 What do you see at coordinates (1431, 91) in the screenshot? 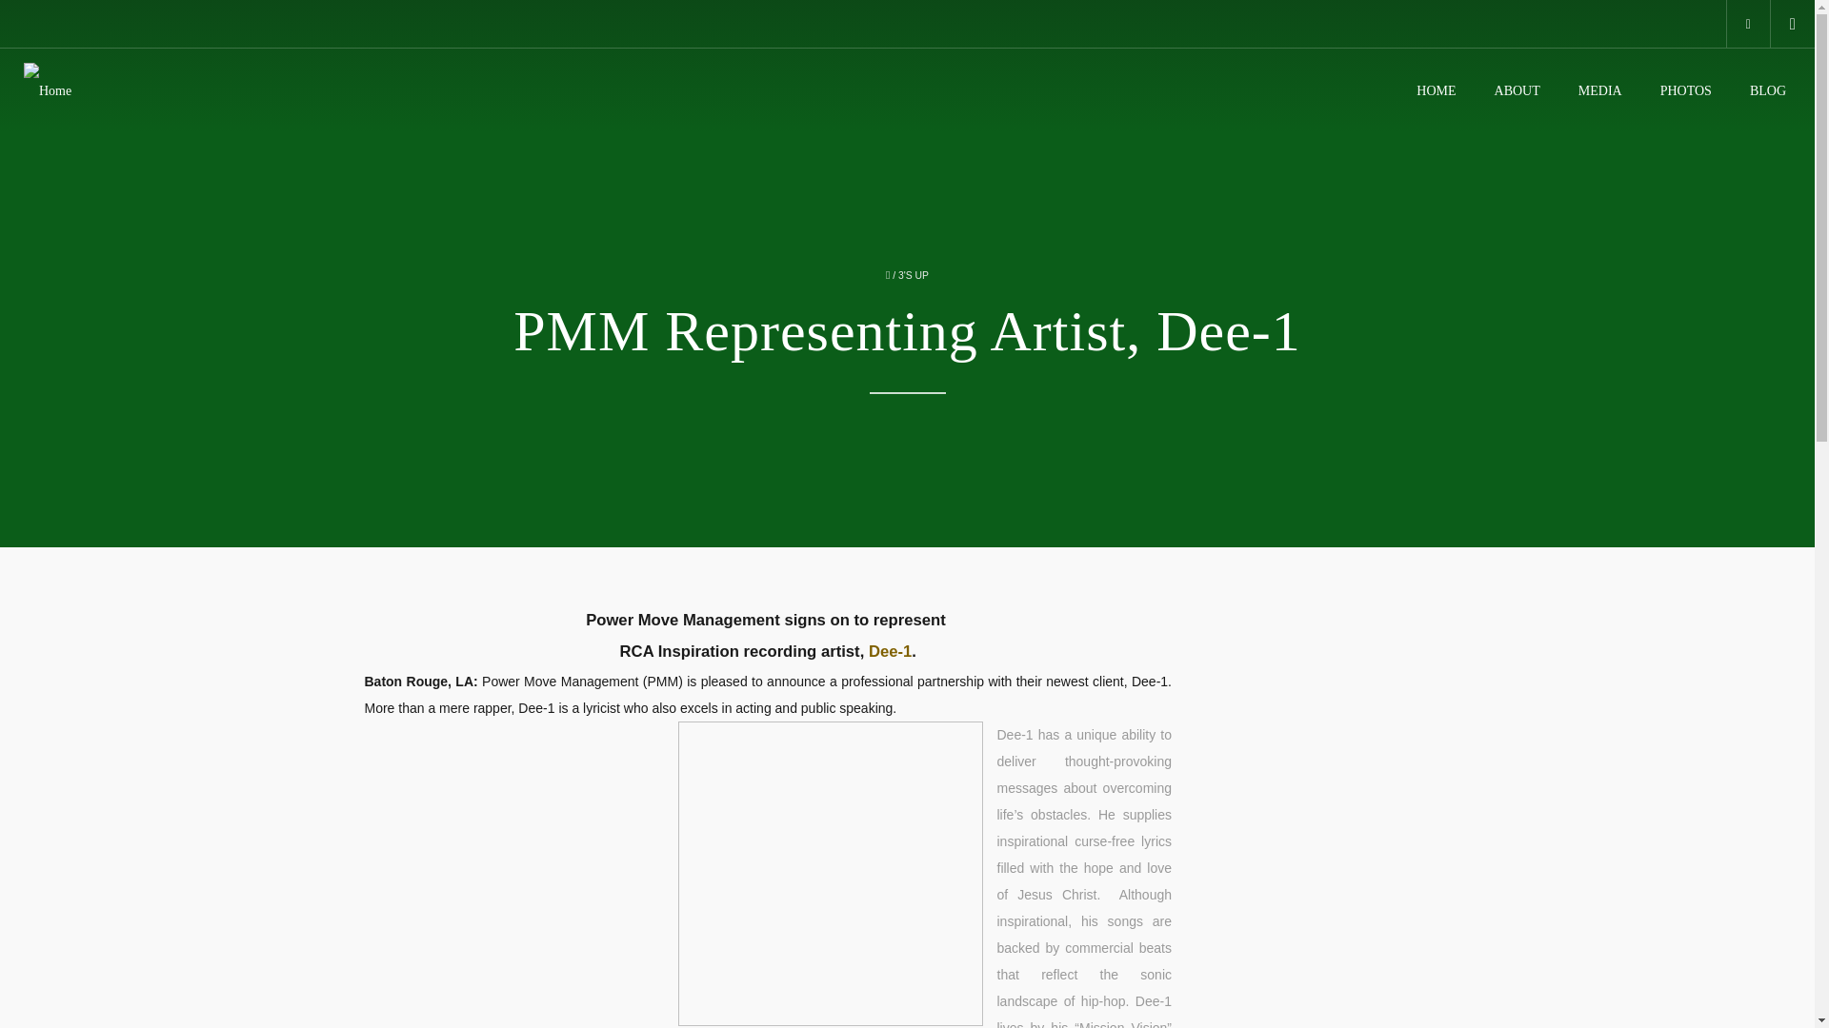
I see `HOME` at bounding box center [1431, 91].